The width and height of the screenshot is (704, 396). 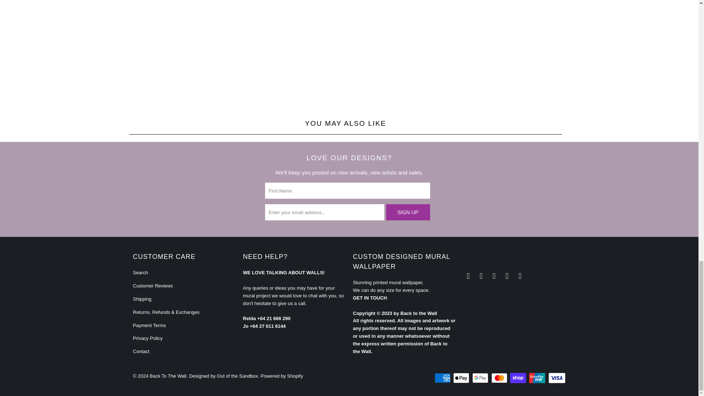 What do you see at coordinates (443, 378) in the screenshot?
I see `American Express` at bounding box center [443, 378].